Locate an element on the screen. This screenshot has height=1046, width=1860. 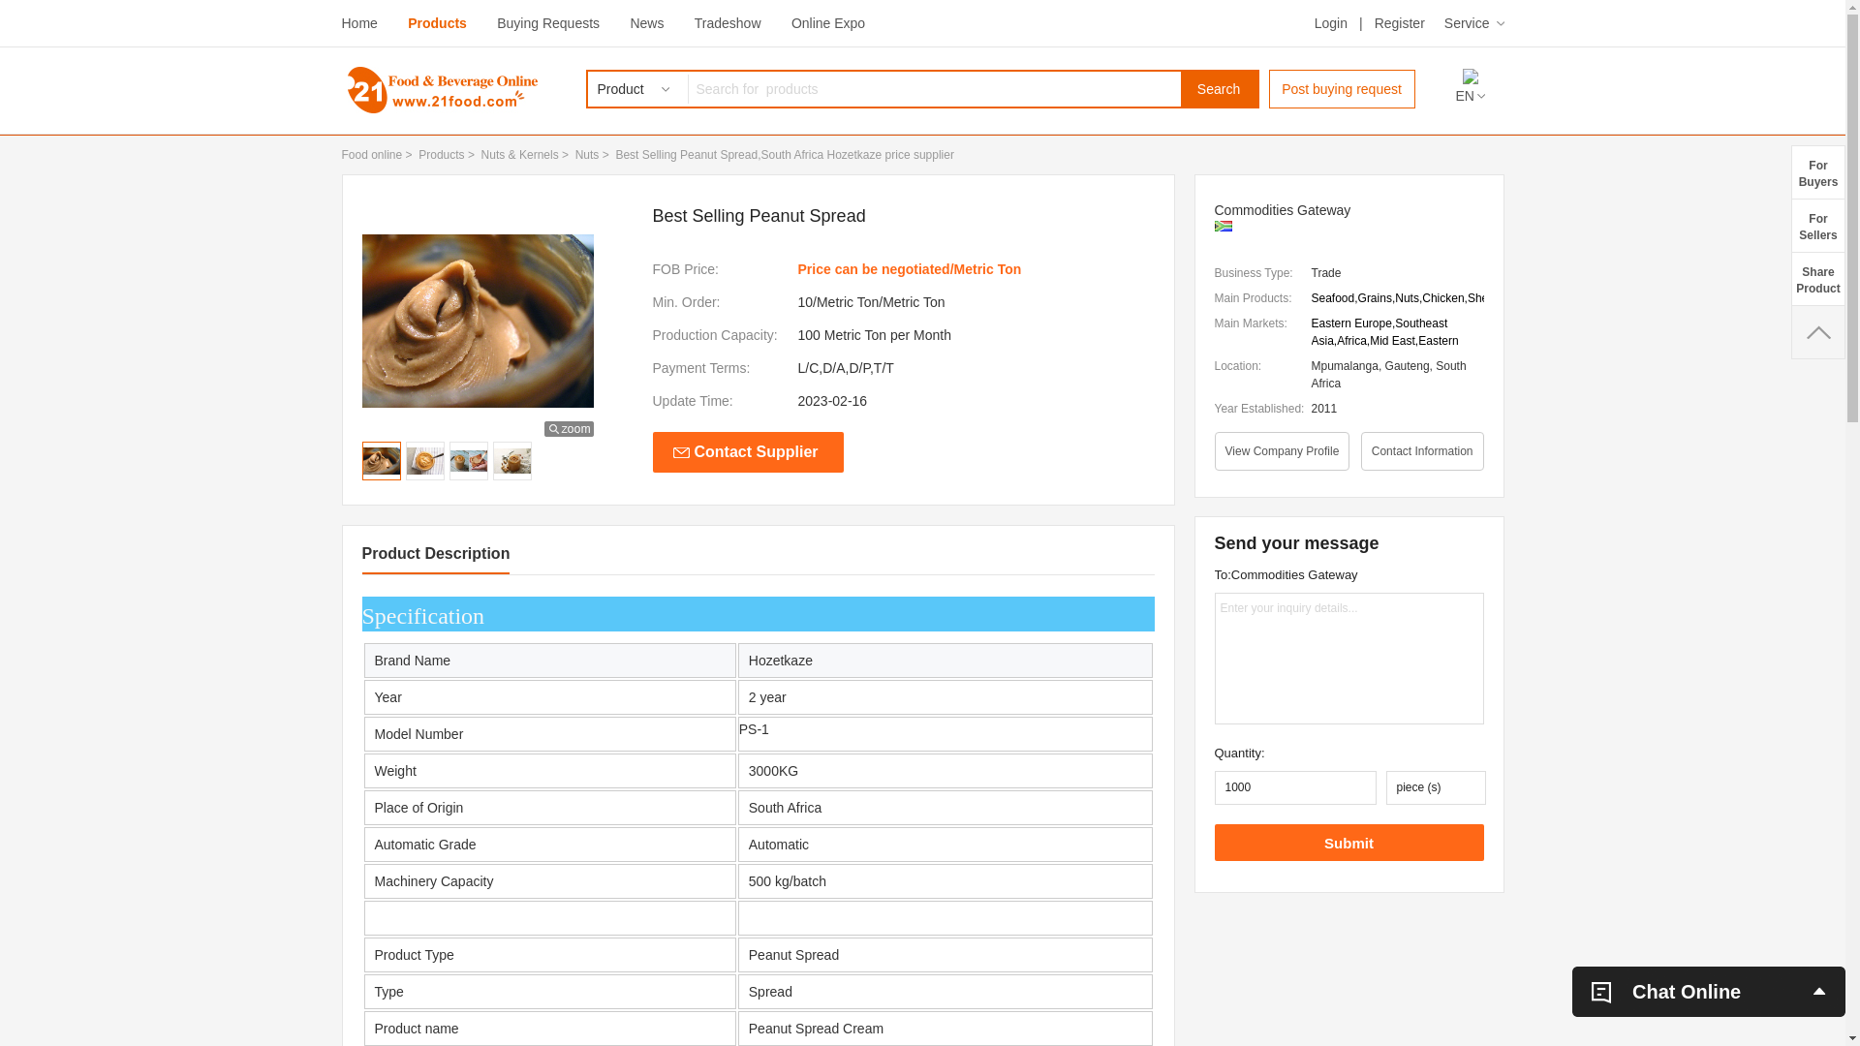
Tradeshow is located at coordinates (728, 23).